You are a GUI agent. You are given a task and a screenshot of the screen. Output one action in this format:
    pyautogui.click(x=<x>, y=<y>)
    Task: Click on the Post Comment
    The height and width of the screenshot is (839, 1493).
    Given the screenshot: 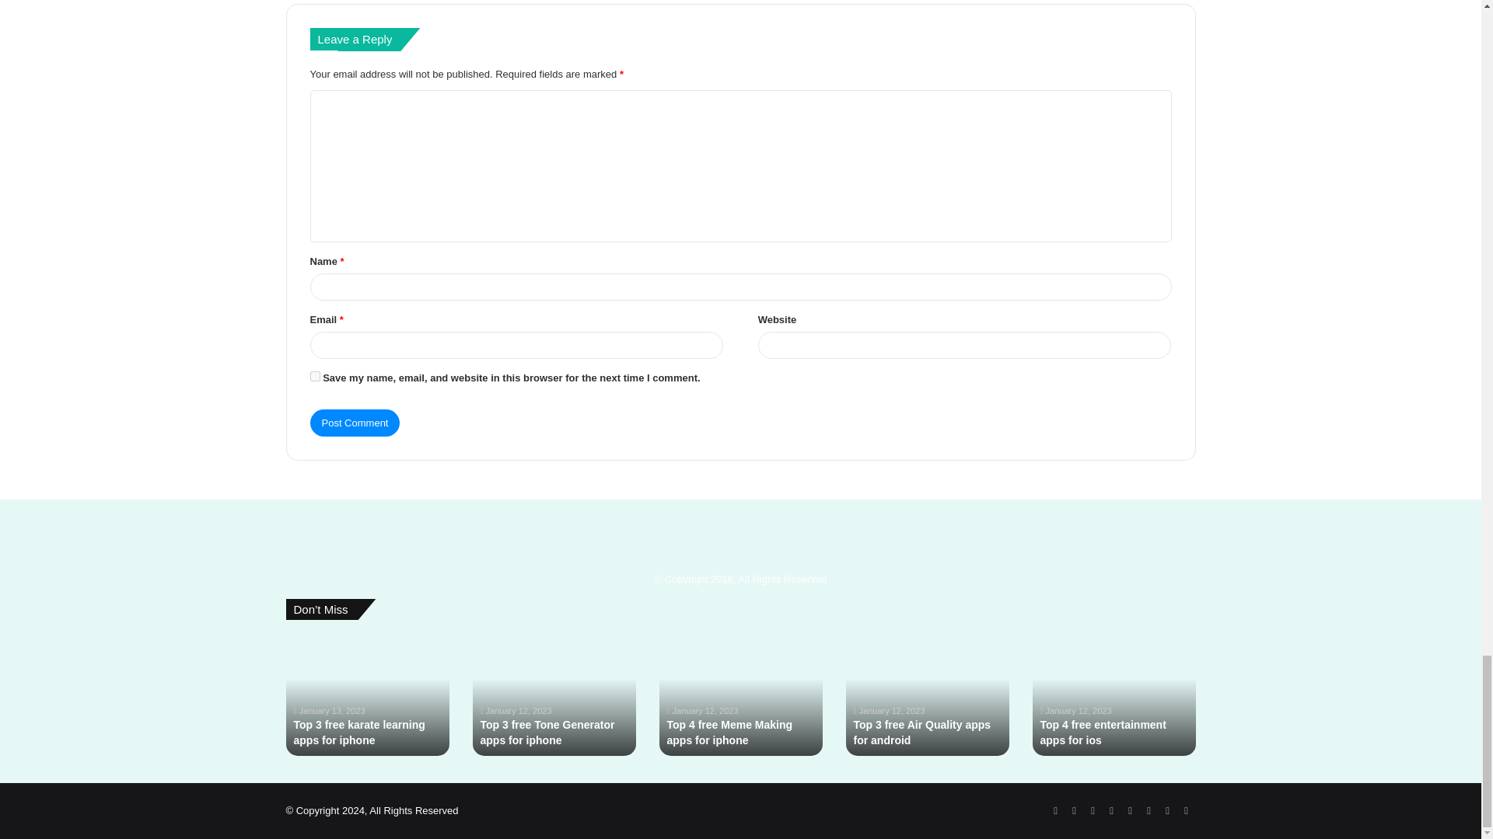 What is the action you would take?
    pyautogui.click(x=355, y=423)
    